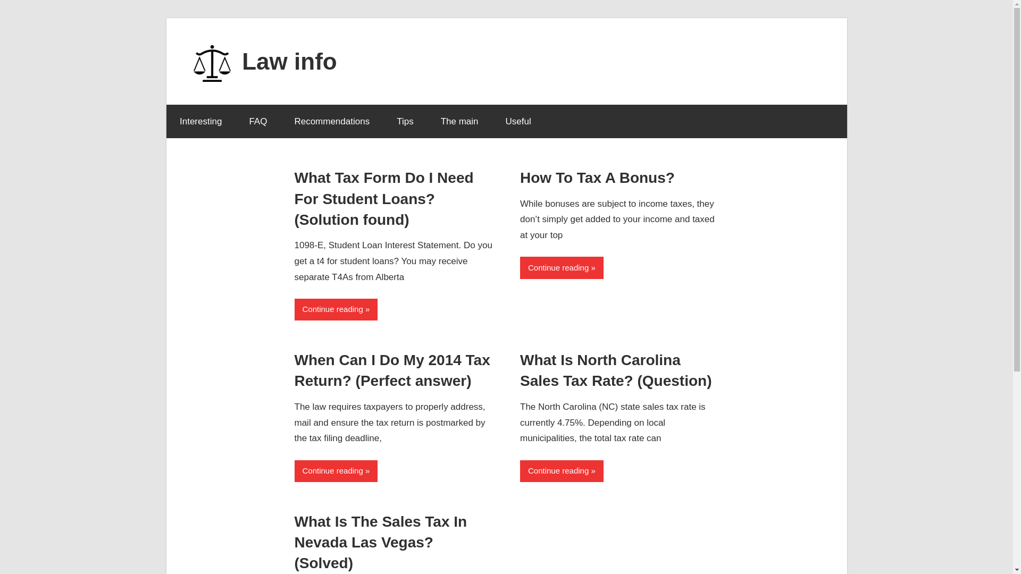 The image size is (1021, 574). What do you see at coordinates (336, 471) in the screenshot?
I see `Continue reading` at bounding box center [336, 471].